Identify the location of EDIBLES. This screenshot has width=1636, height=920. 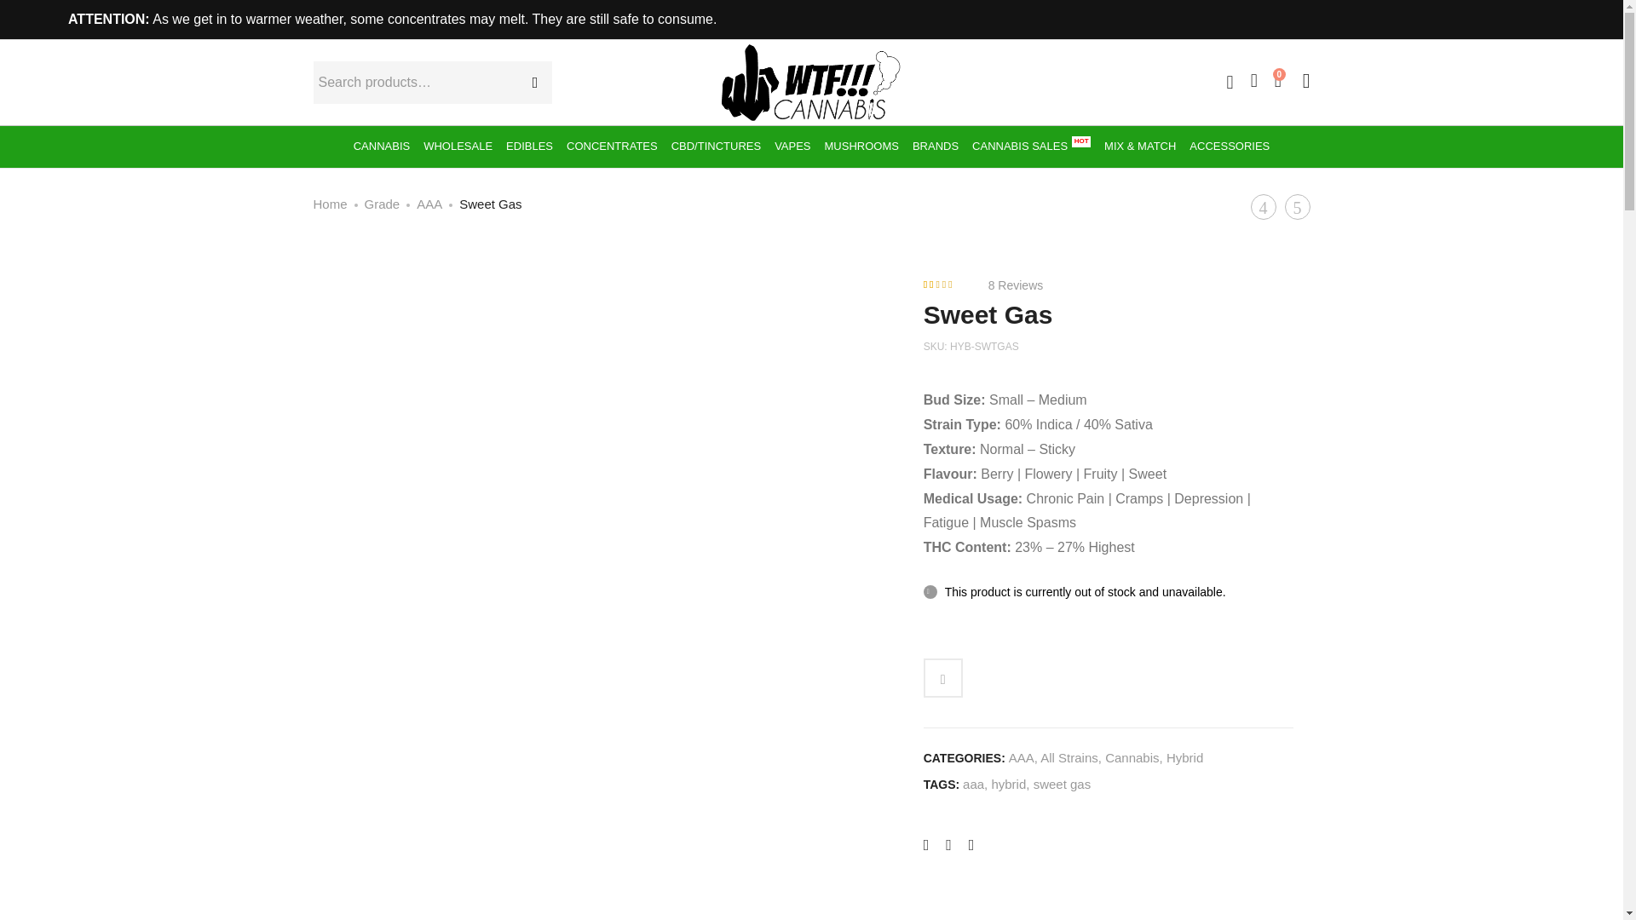
(528, 147).